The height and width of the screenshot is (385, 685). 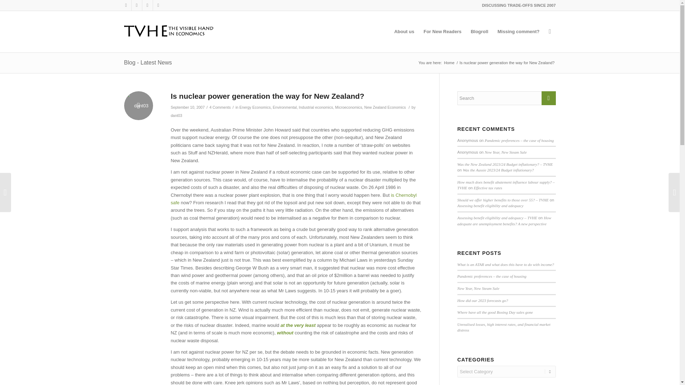 What do you see at coordinates (285, 107) in the screenshot?
I see `Environmental` at bounding box center [285, 107].